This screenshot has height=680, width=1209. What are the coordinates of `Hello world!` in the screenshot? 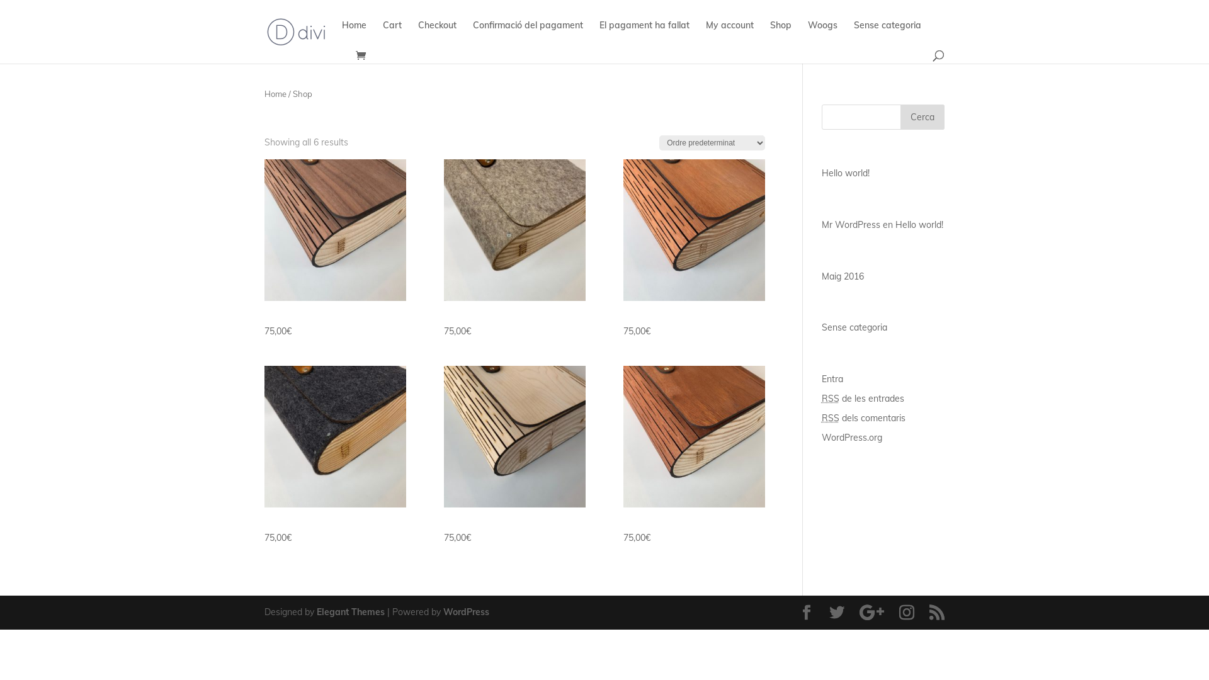 It's located at (846, 173).